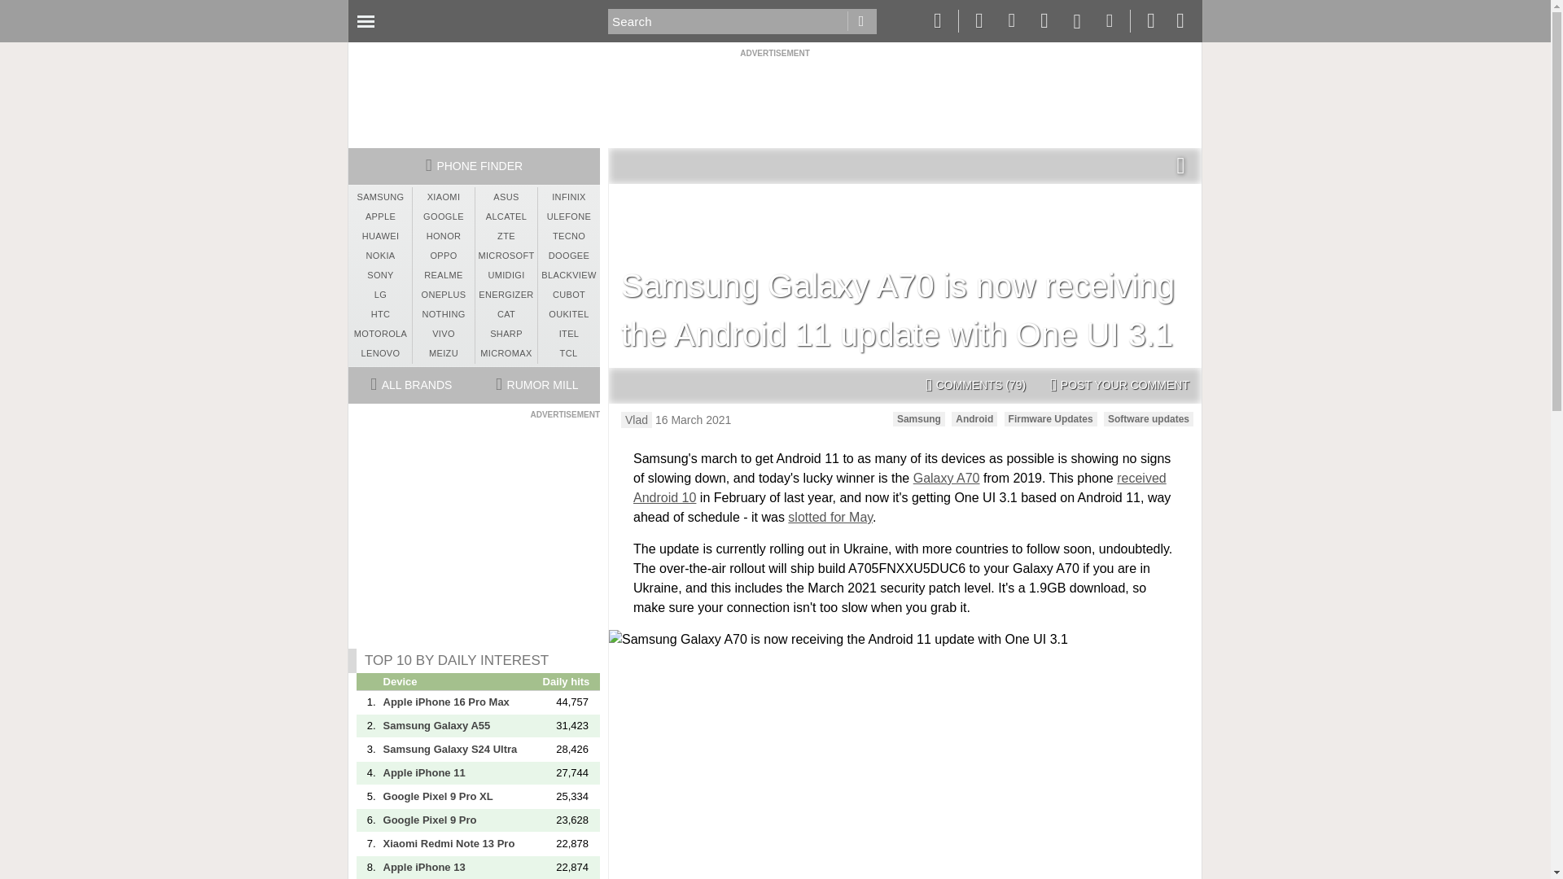  Describe the element at coordinates (830, 517) in the screenshot. I see `slotted for May` at that location.